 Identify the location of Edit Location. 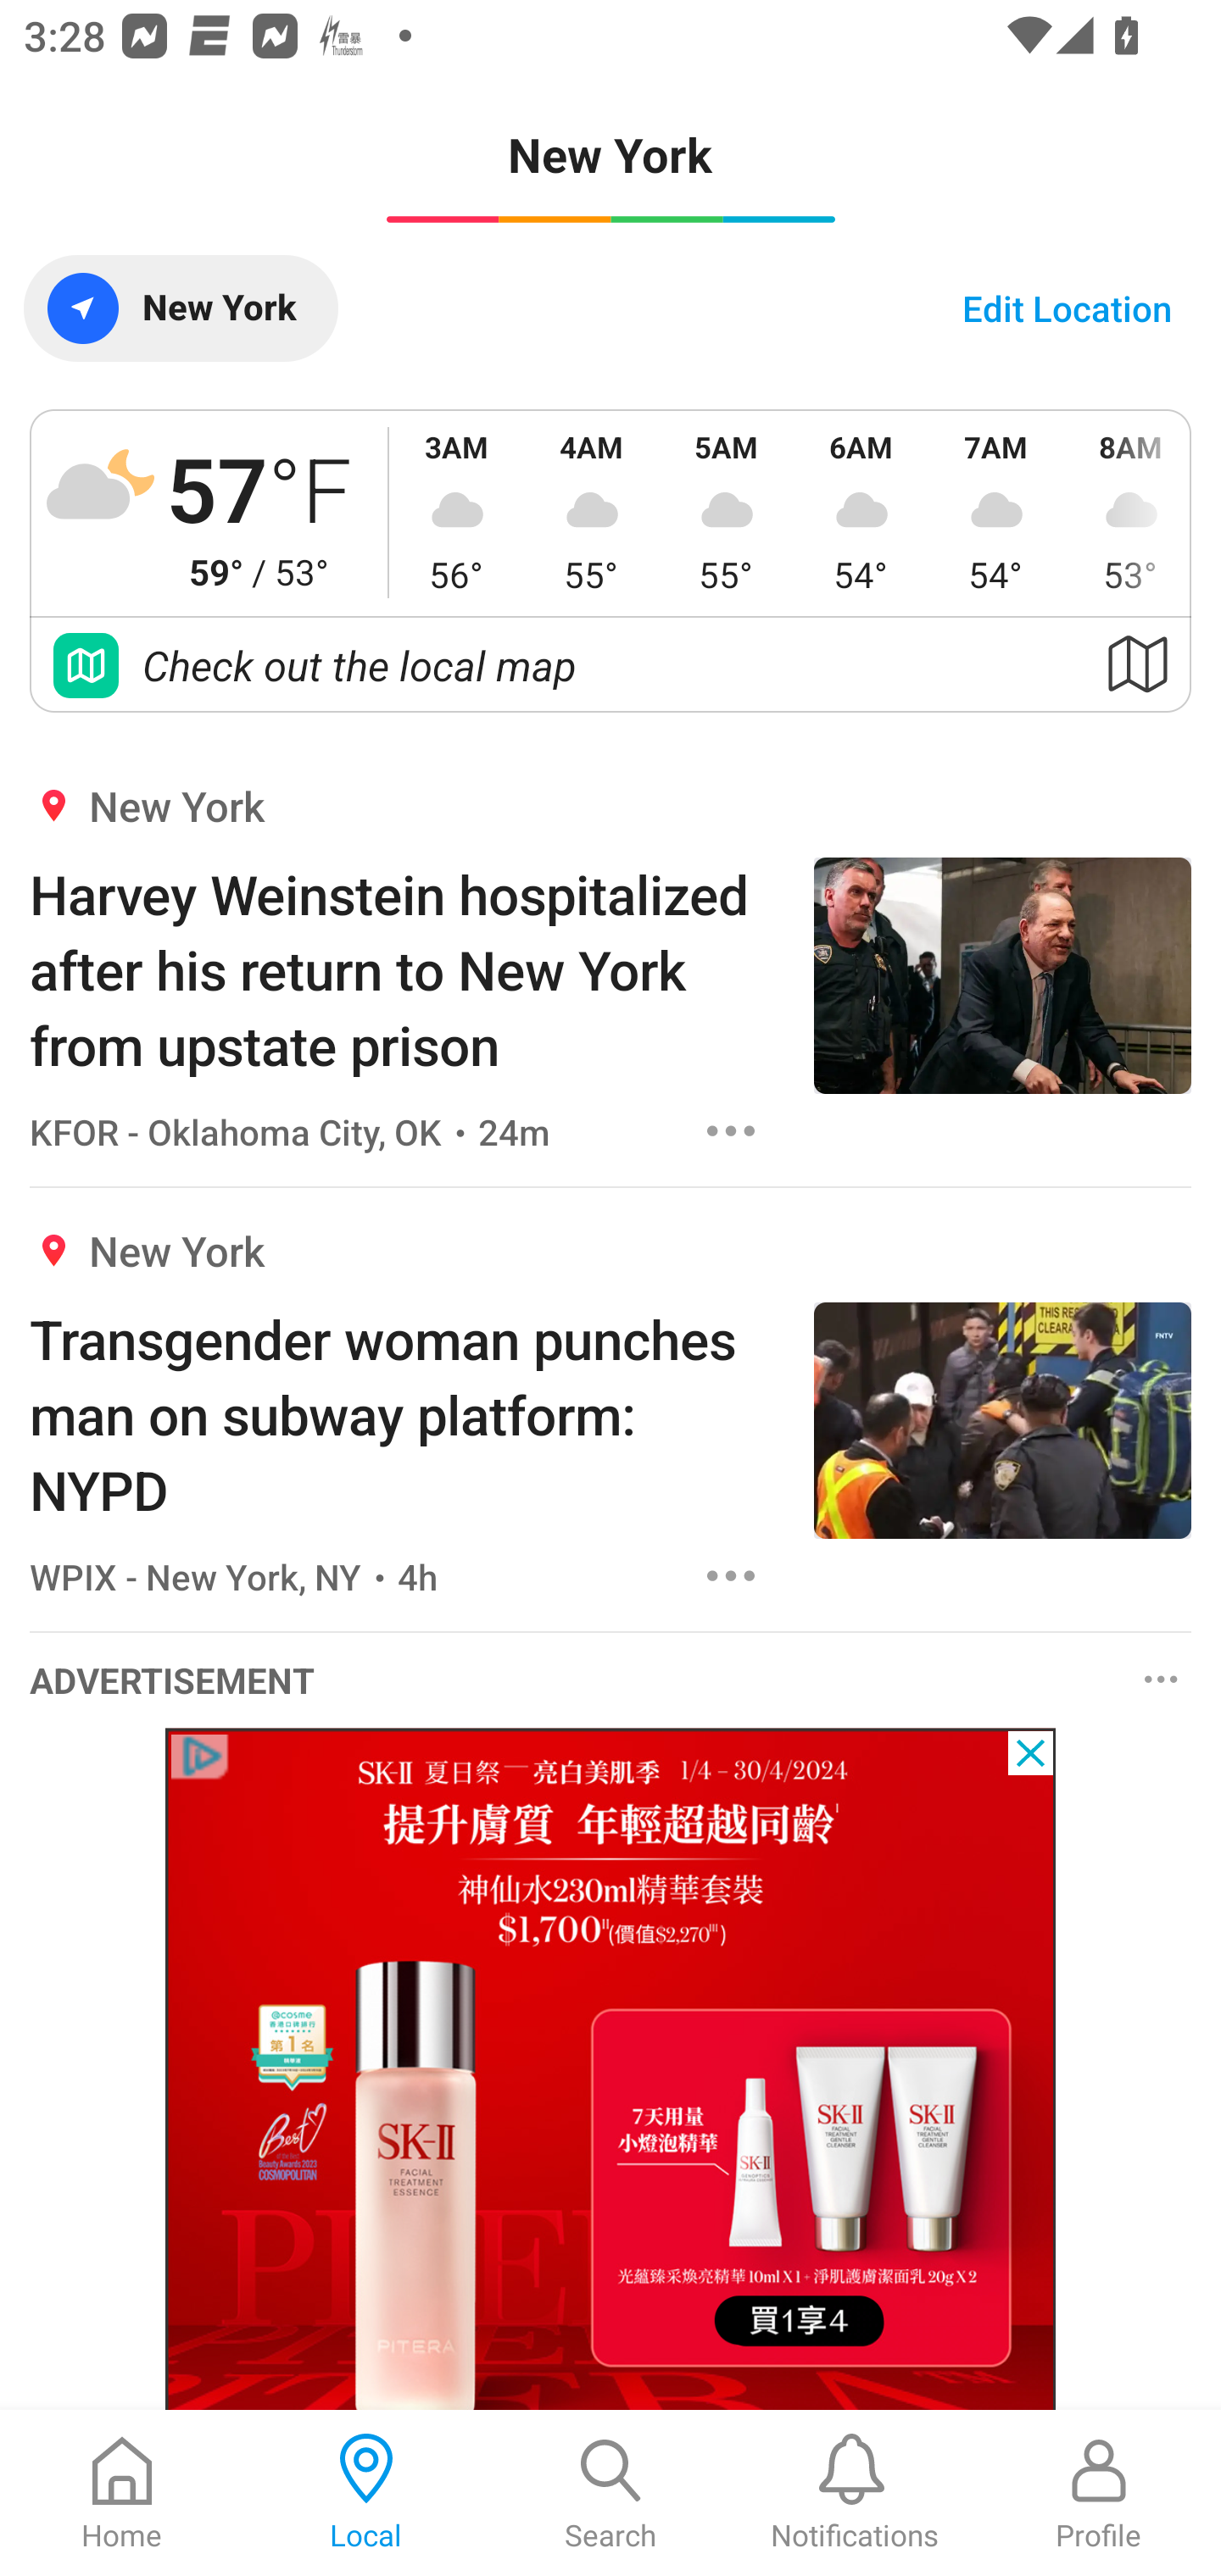
(1067, 307).